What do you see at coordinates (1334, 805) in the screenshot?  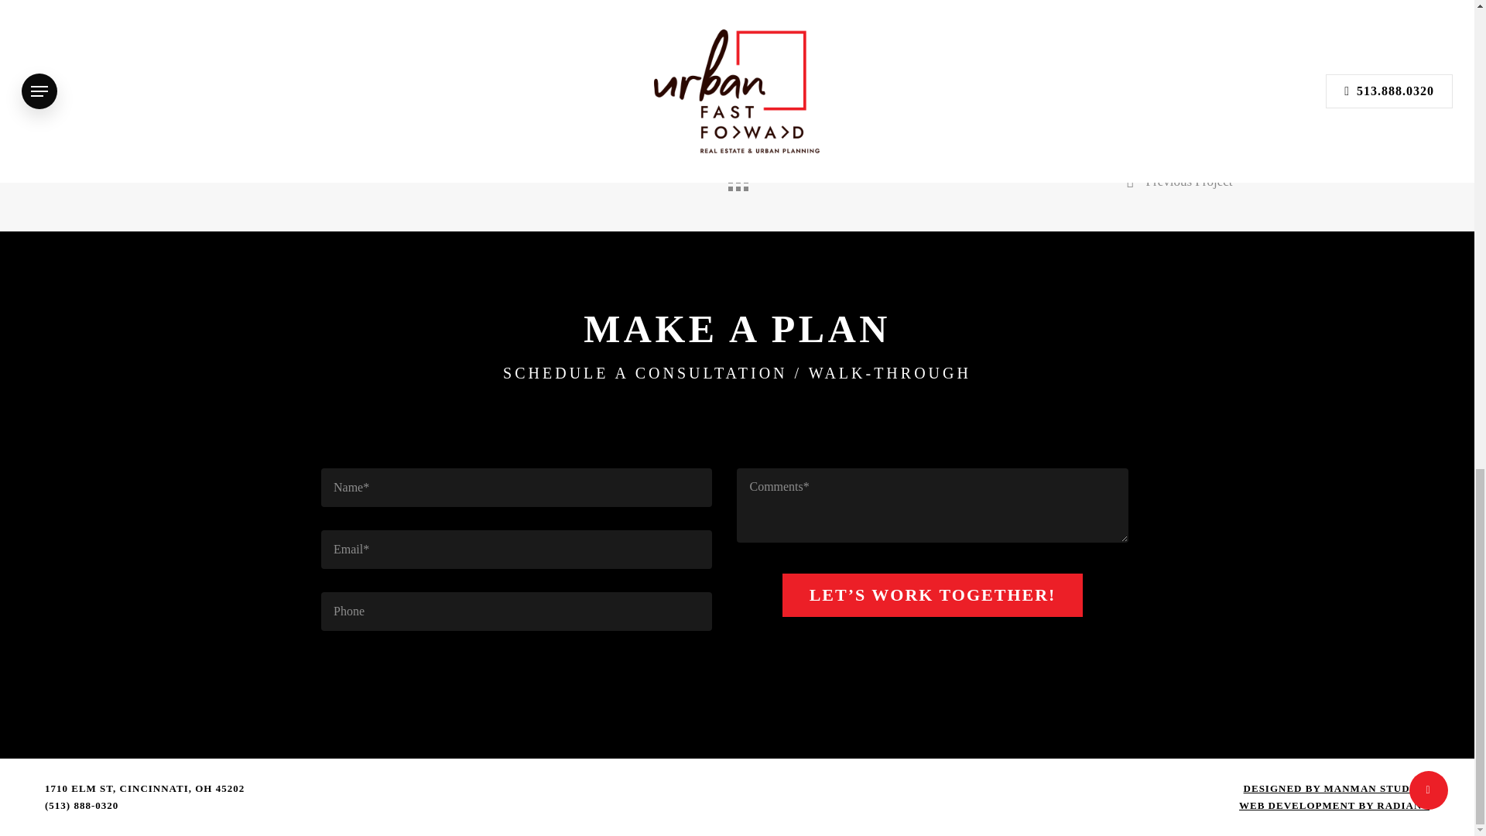 I see `WEB DEVELOPMENT BY RADIANT` at bounding box center [1334, 805].